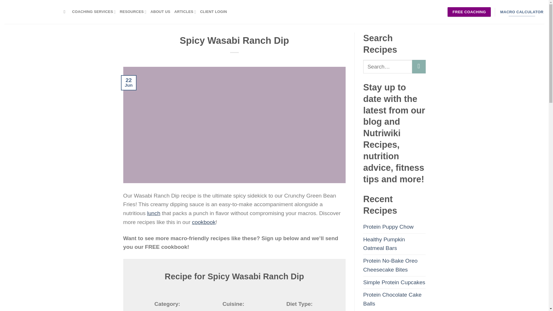  What do you see at coordinates (160, 12) in the screenshot?
I see `ABOUT US` at bounding box center [160, 12].